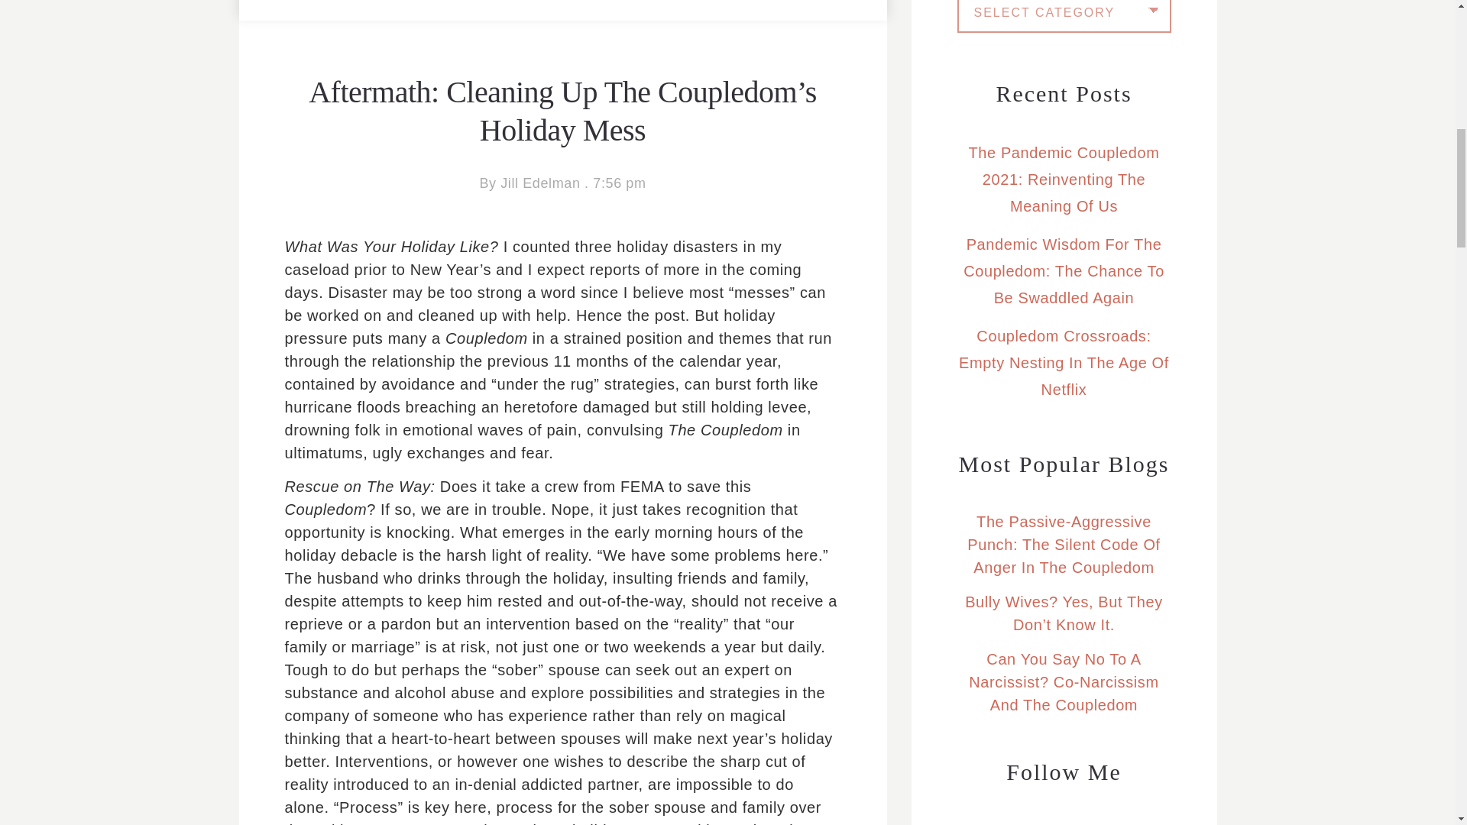 The height and width of the screenshot is (825, 1467). I want to click on The Pandemic Coupledom 2021: Reinventing The Meaning Of Us, so click(1064, 179).